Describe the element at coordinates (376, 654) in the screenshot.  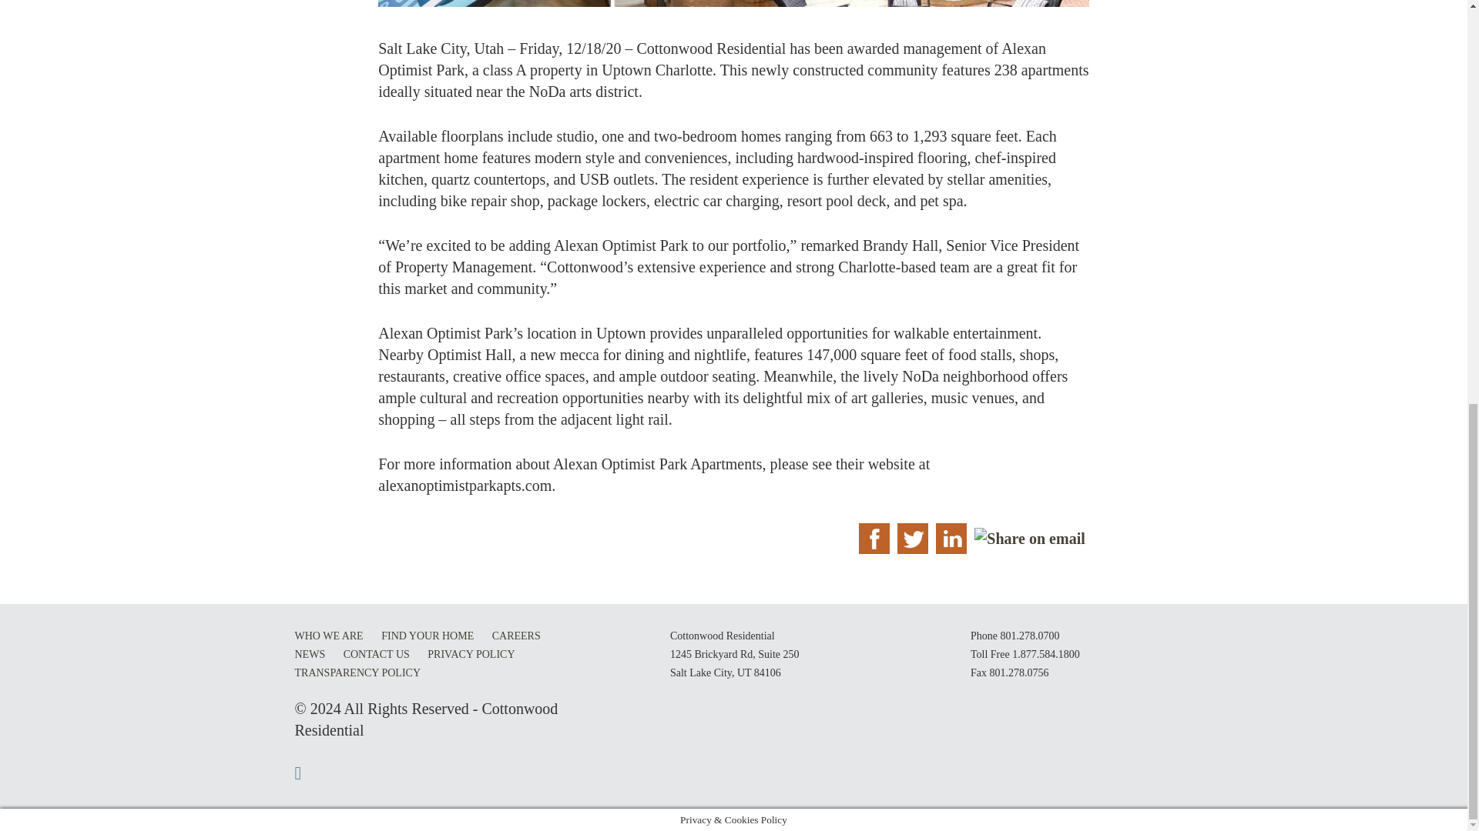
I see `CONTACT US` at that location.